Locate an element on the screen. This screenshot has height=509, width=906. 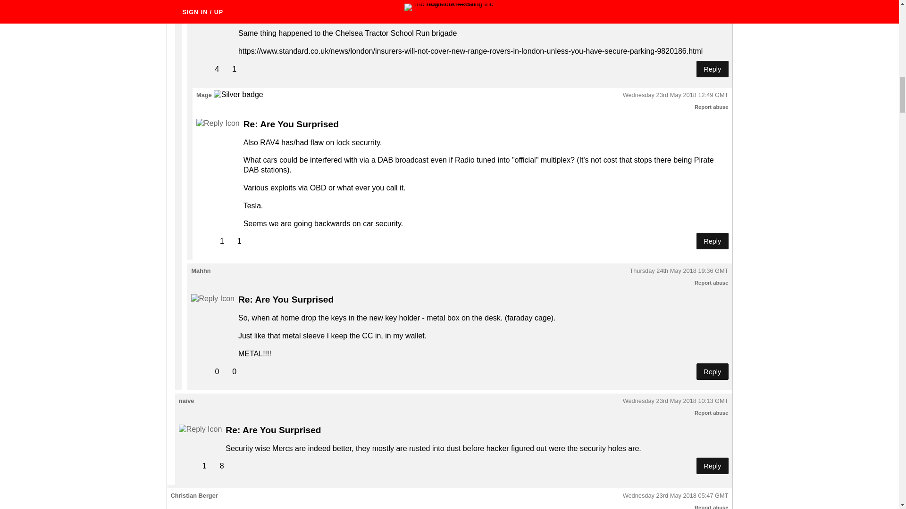
Report abuse is located at coordinates (712, 507).